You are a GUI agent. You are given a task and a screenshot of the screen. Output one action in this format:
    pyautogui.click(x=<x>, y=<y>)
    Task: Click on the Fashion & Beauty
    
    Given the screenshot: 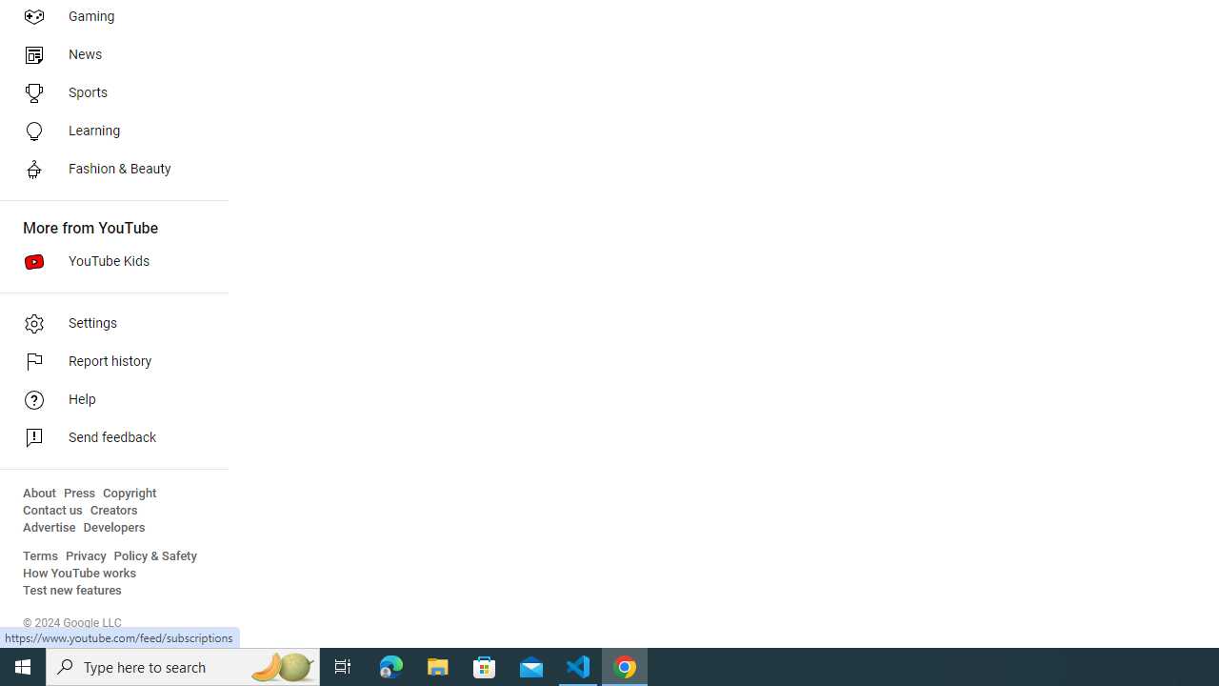 What is the action you would take?
    pyautogui.click(x=109, y=170)
    